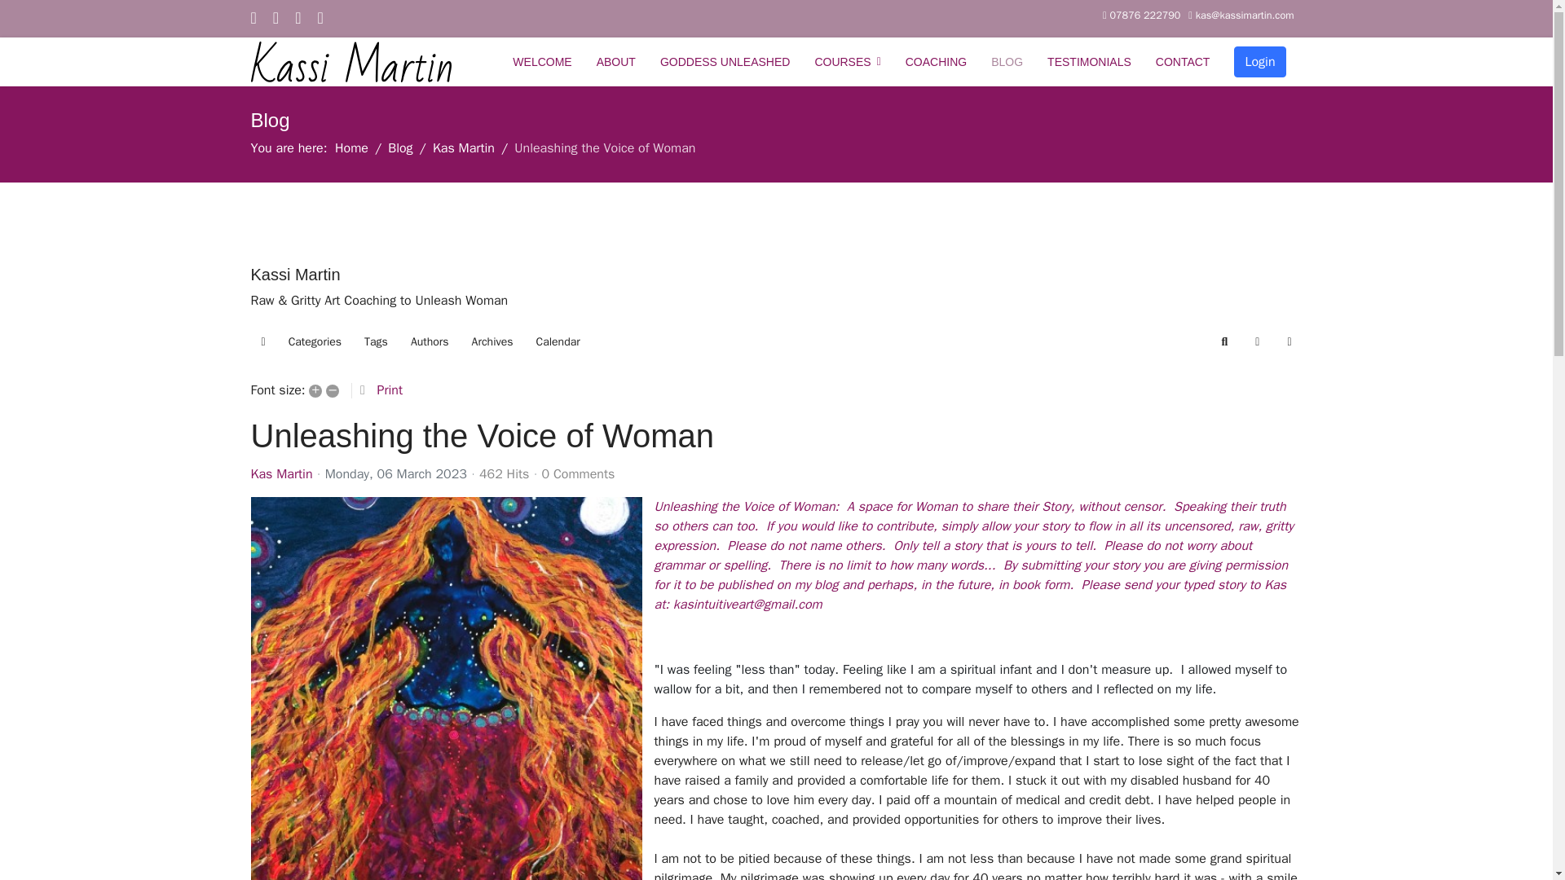 The width and height of the screenshot is (1565, 880). I want to click on Authors, so click(430, 341).